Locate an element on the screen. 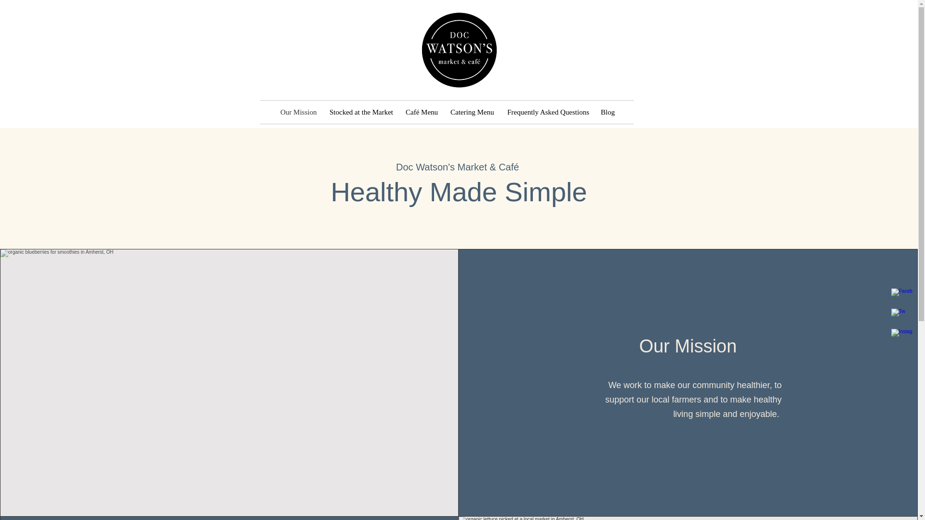 The width and height of the screenshot is (925, 520). Catering Menu is located at coordinates (471, 112).